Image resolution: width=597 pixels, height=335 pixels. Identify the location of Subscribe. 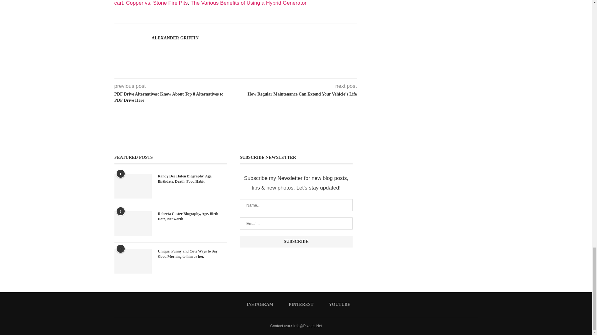
(296, 242).